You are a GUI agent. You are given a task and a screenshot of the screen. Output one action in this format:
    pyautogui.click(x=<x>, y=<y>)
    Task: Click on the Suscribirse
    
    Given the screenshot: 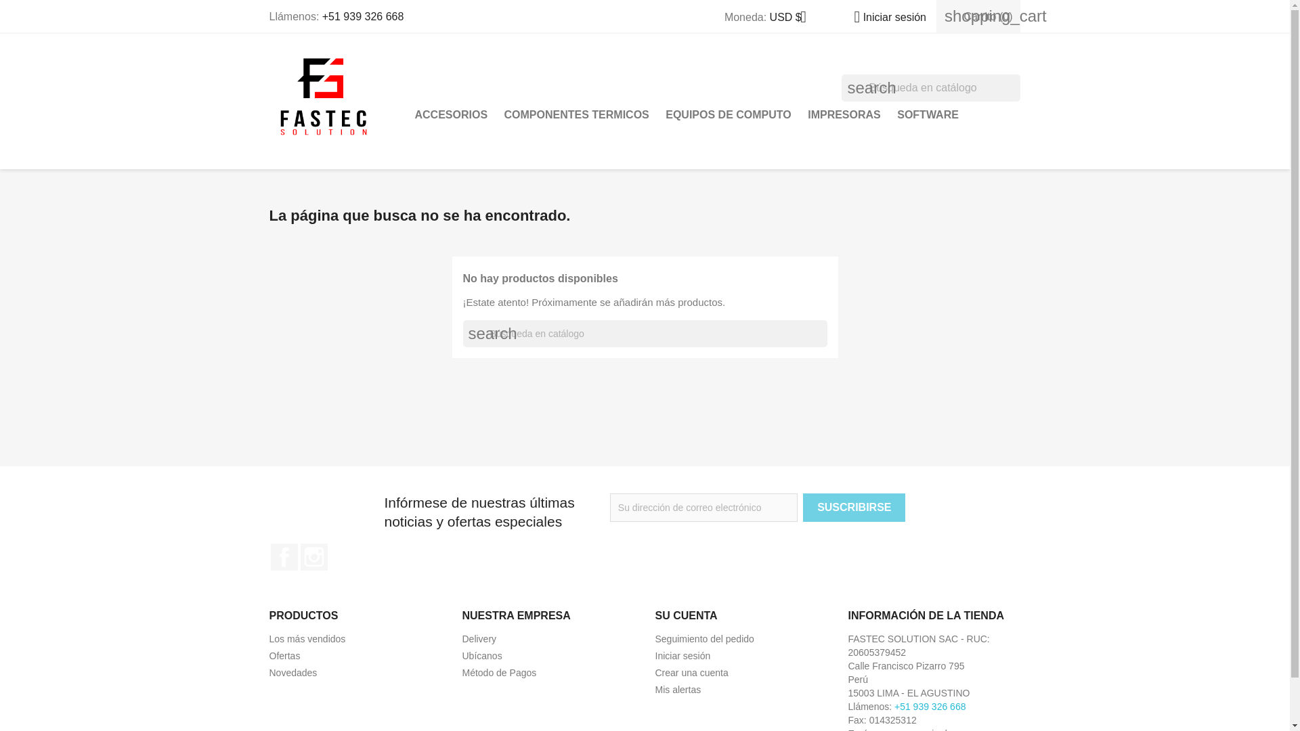 What is the action you would take?
    pyautogui.click(x=854, y=508)
    